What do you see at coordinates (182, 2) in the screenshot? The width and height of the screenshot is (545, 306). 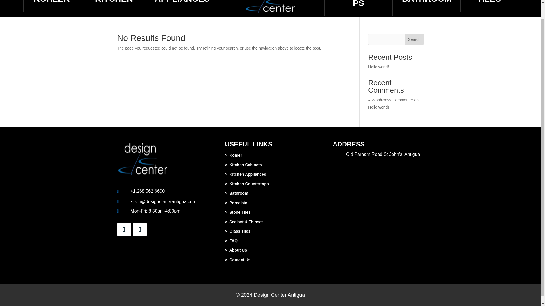 I see `APPLIANCES` at bounding box center [182, 2].